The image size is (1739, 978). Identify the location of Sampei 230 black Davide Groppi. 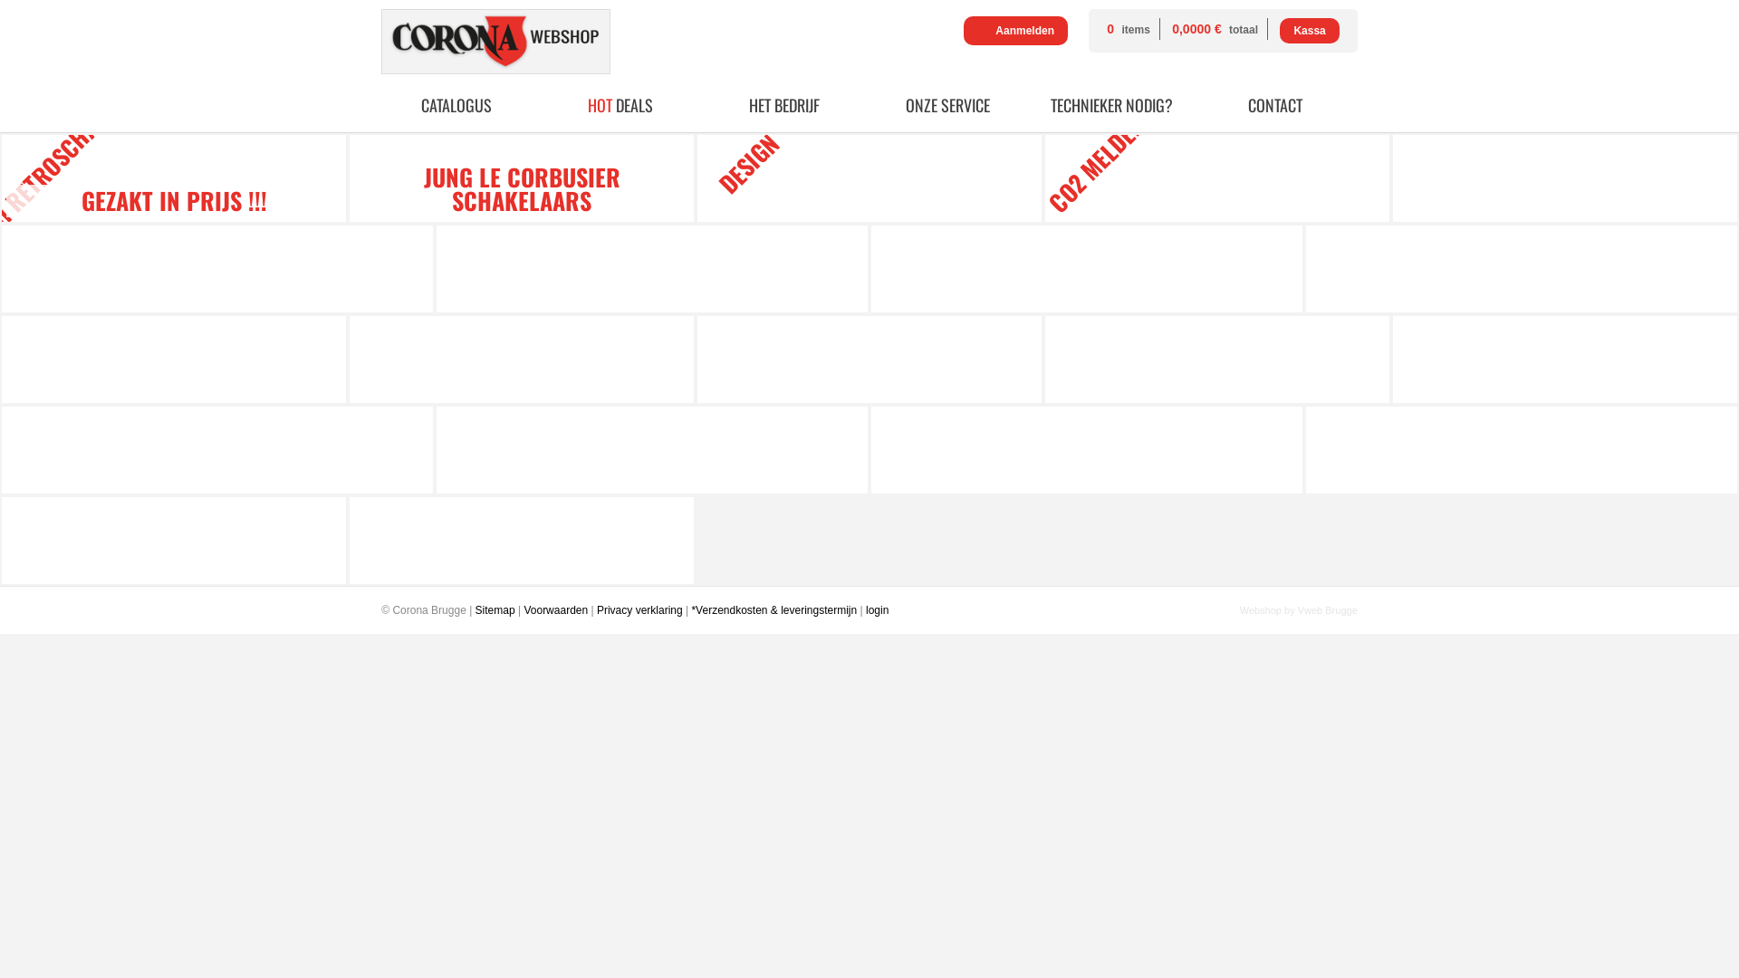
(1565, 360).